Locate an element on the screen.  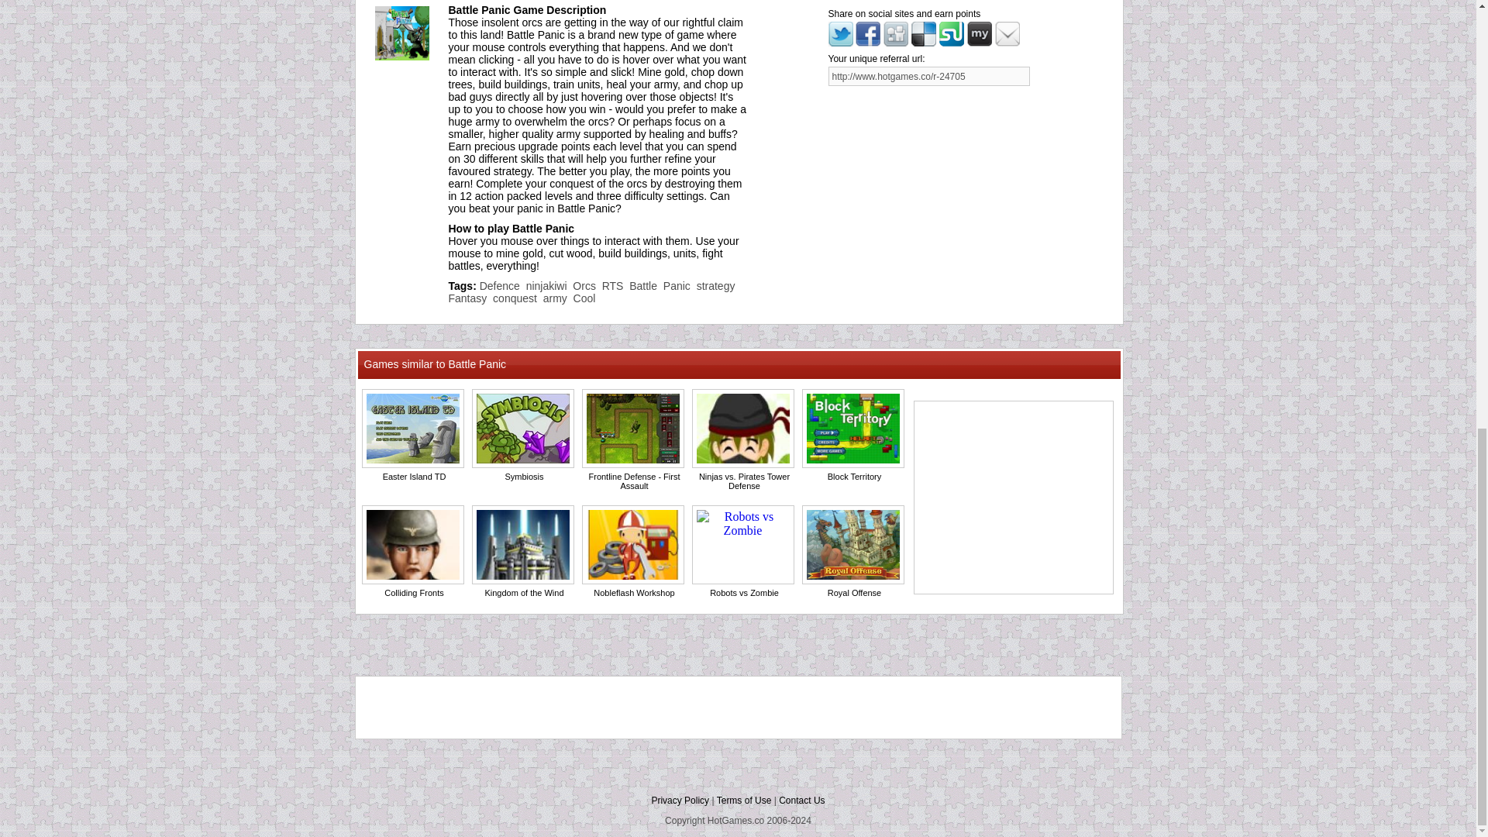
Delicious is located at coordinates (923, 34).